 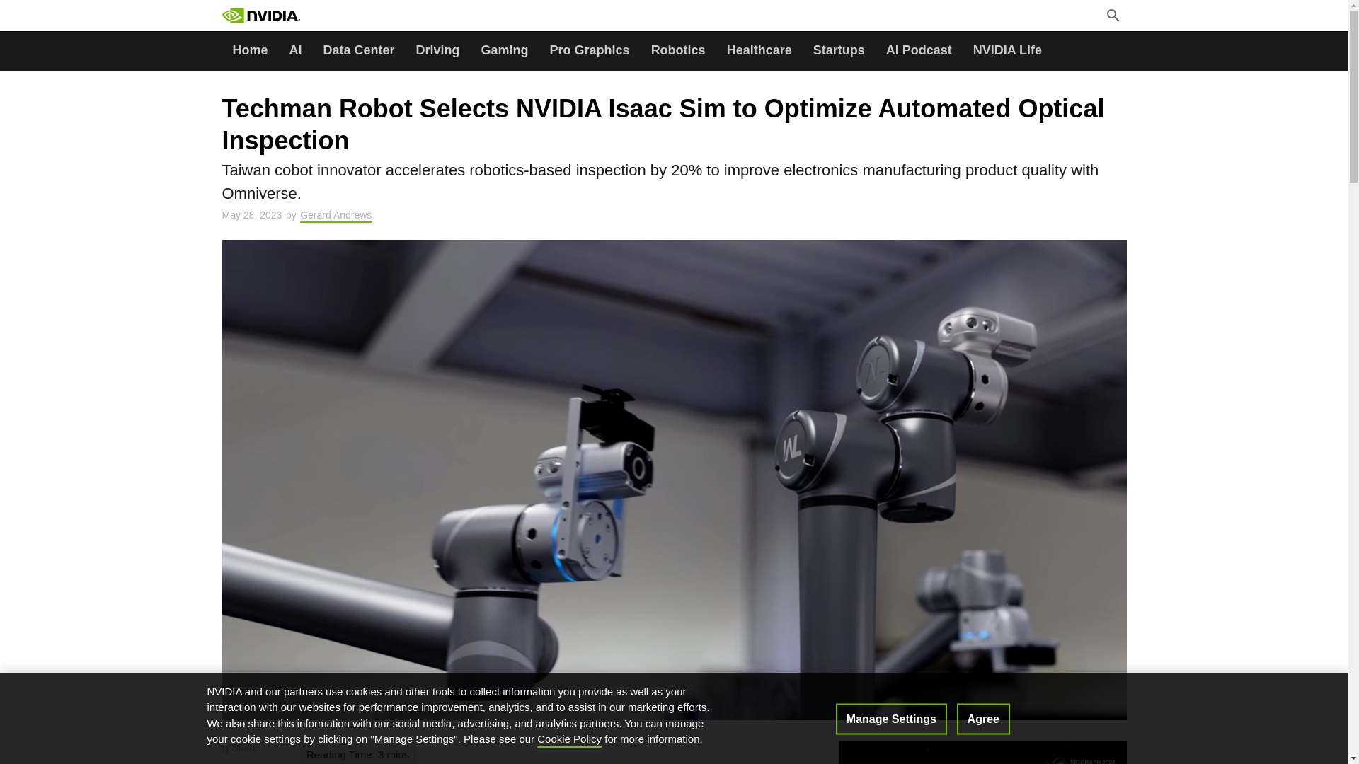 I want to click on Home, so click(x=251, y=52).